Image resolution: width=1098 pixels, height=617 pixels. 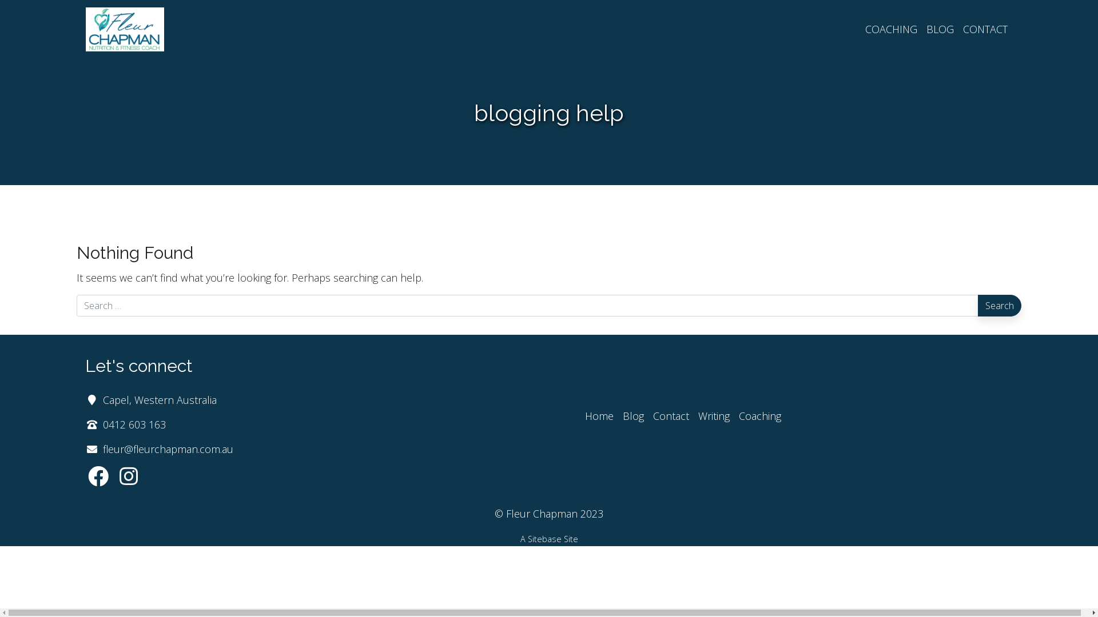 What do you see at coordinates (599, 416) in the screenshot?
I see `Home` at bounding box center [599, 416].